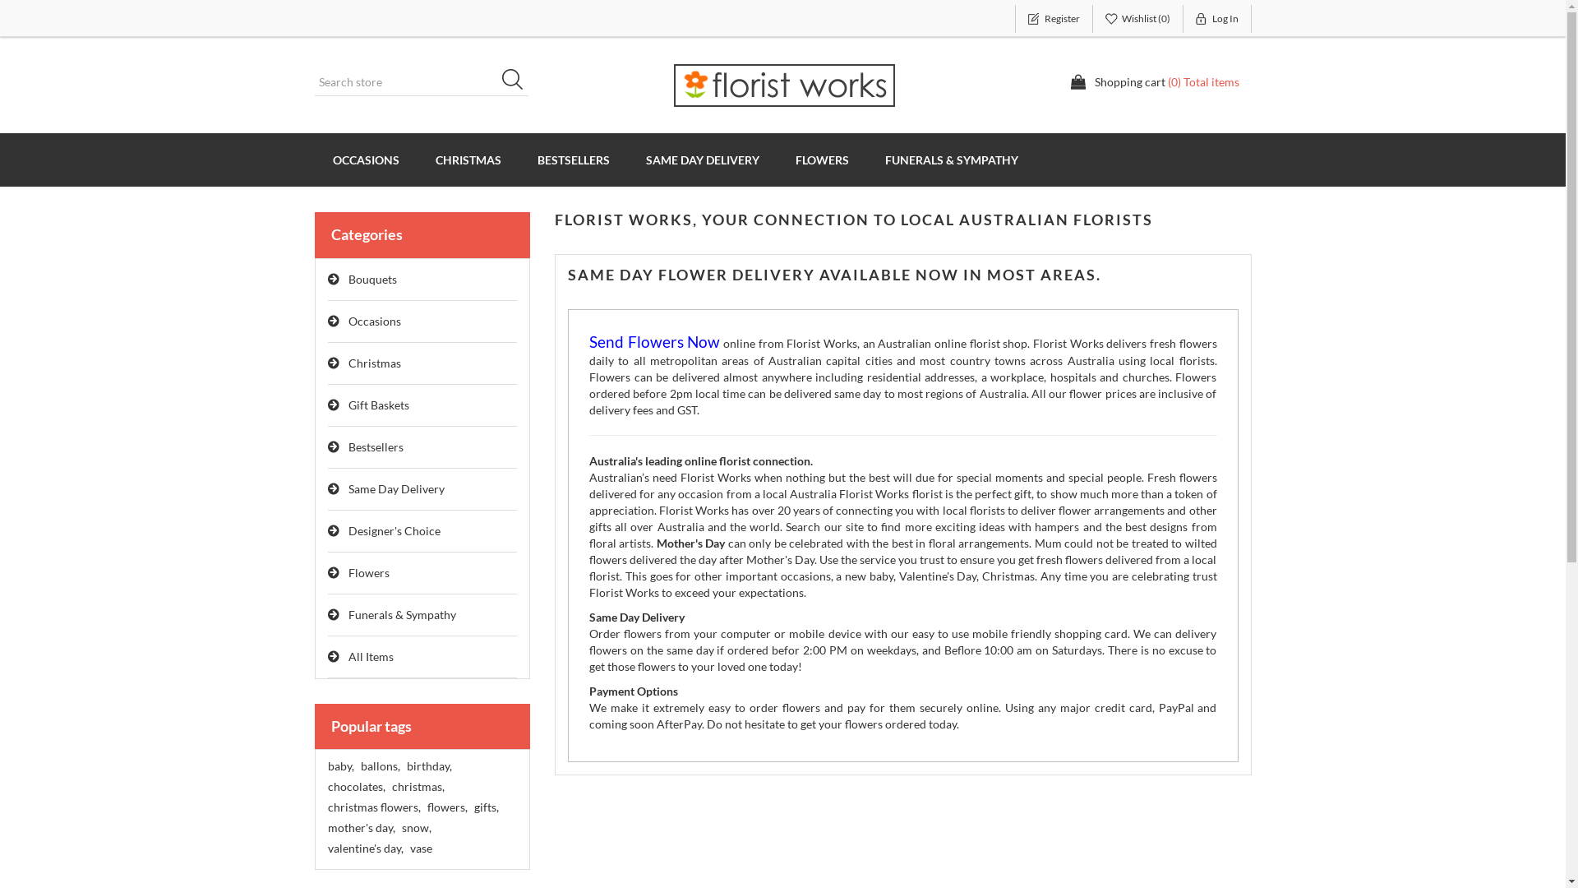 The image size is (1578, 888). I want to click on valentine's day,, so click(365, 849).